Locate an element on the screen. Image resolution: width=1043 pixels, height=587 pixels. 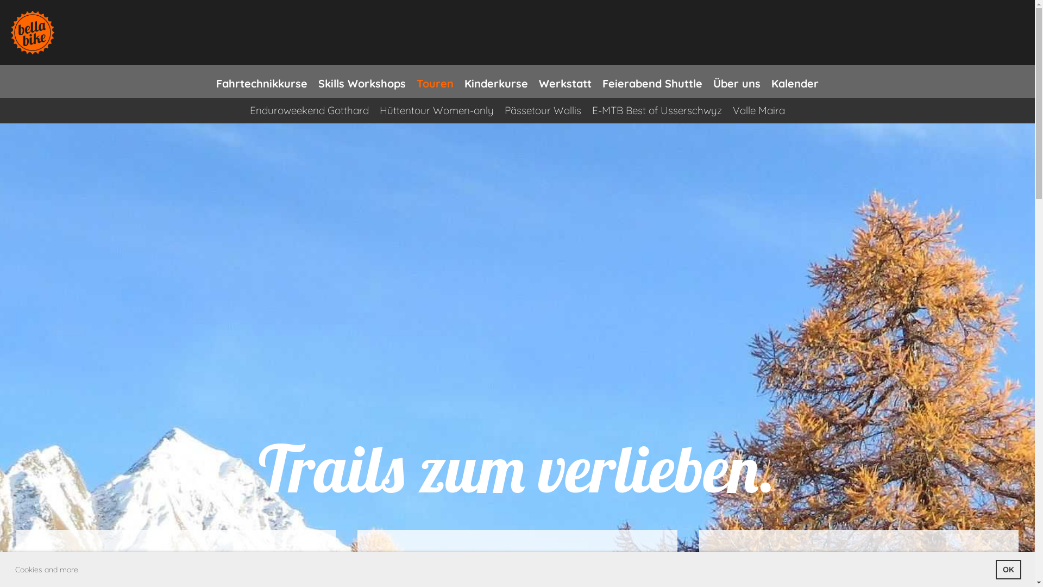
OK is located at coordinates (1008, 570).